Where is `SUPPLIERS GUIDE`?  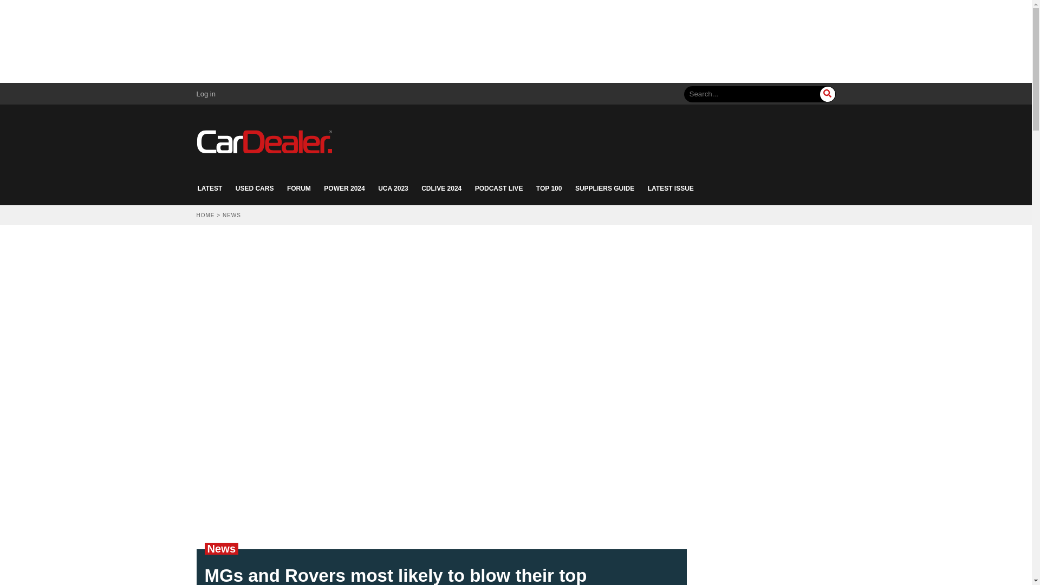 SUPPLIERS GUIDE is located at coordinates (604, 188).